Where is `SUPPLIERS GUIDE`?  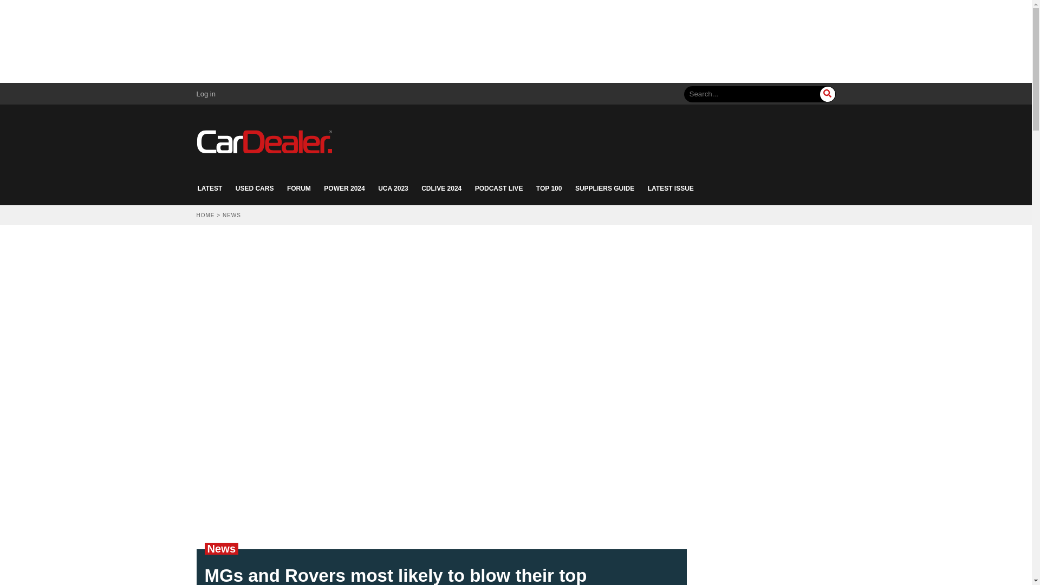 SUPPLIERS GUIDE is located at coordinates (604, 188).